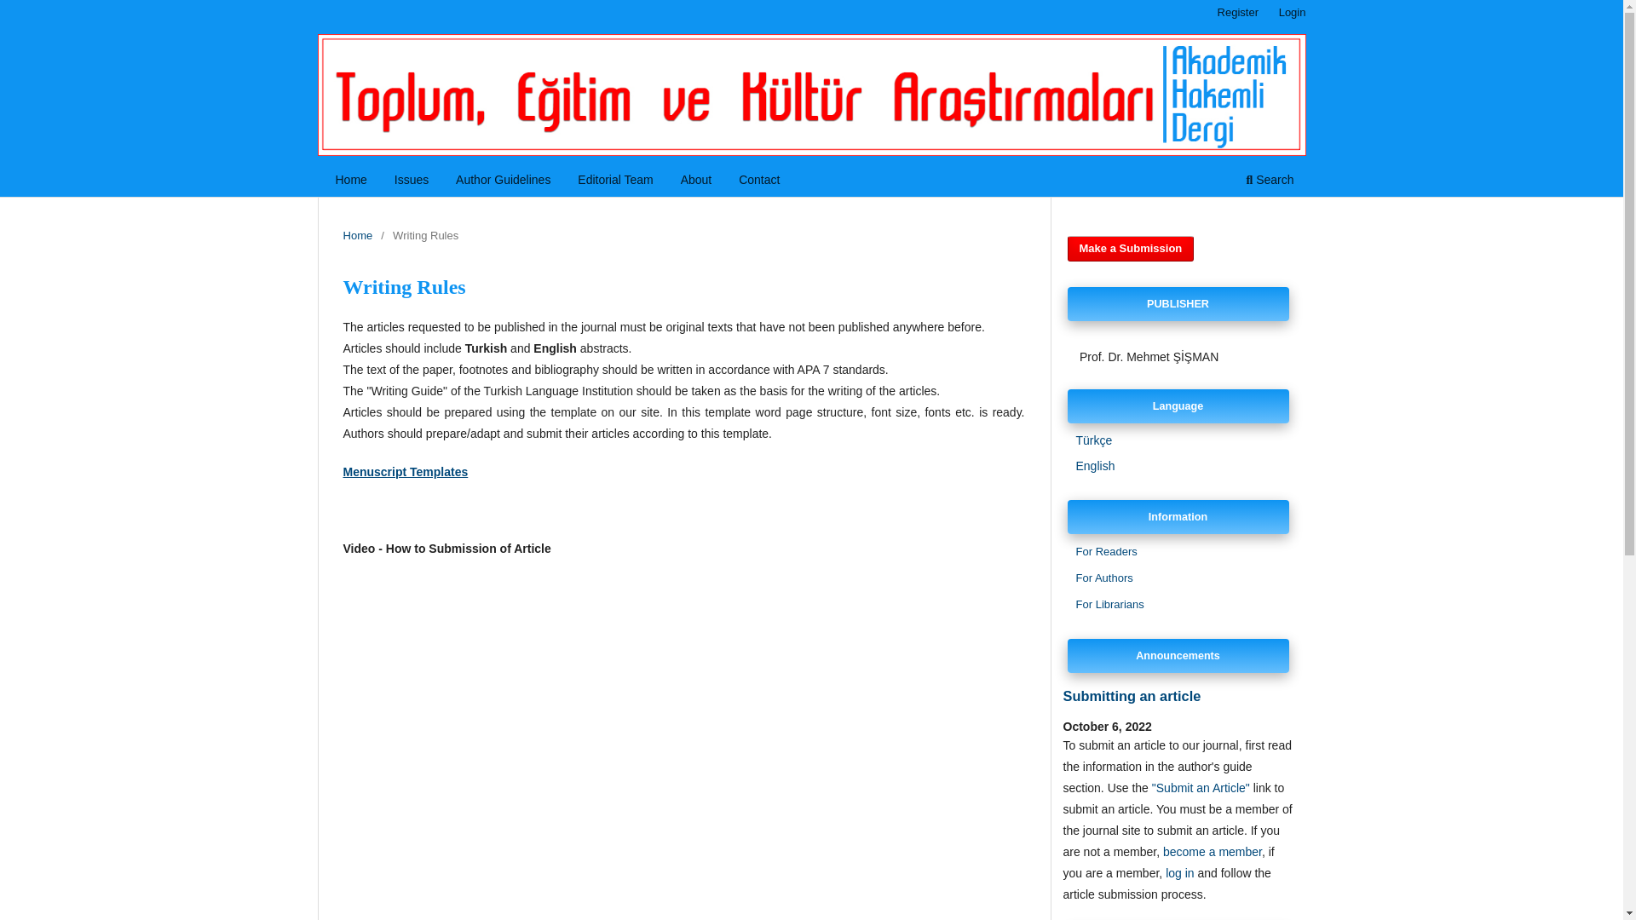  I want to click on Author Guidelines, so click(503, 181).